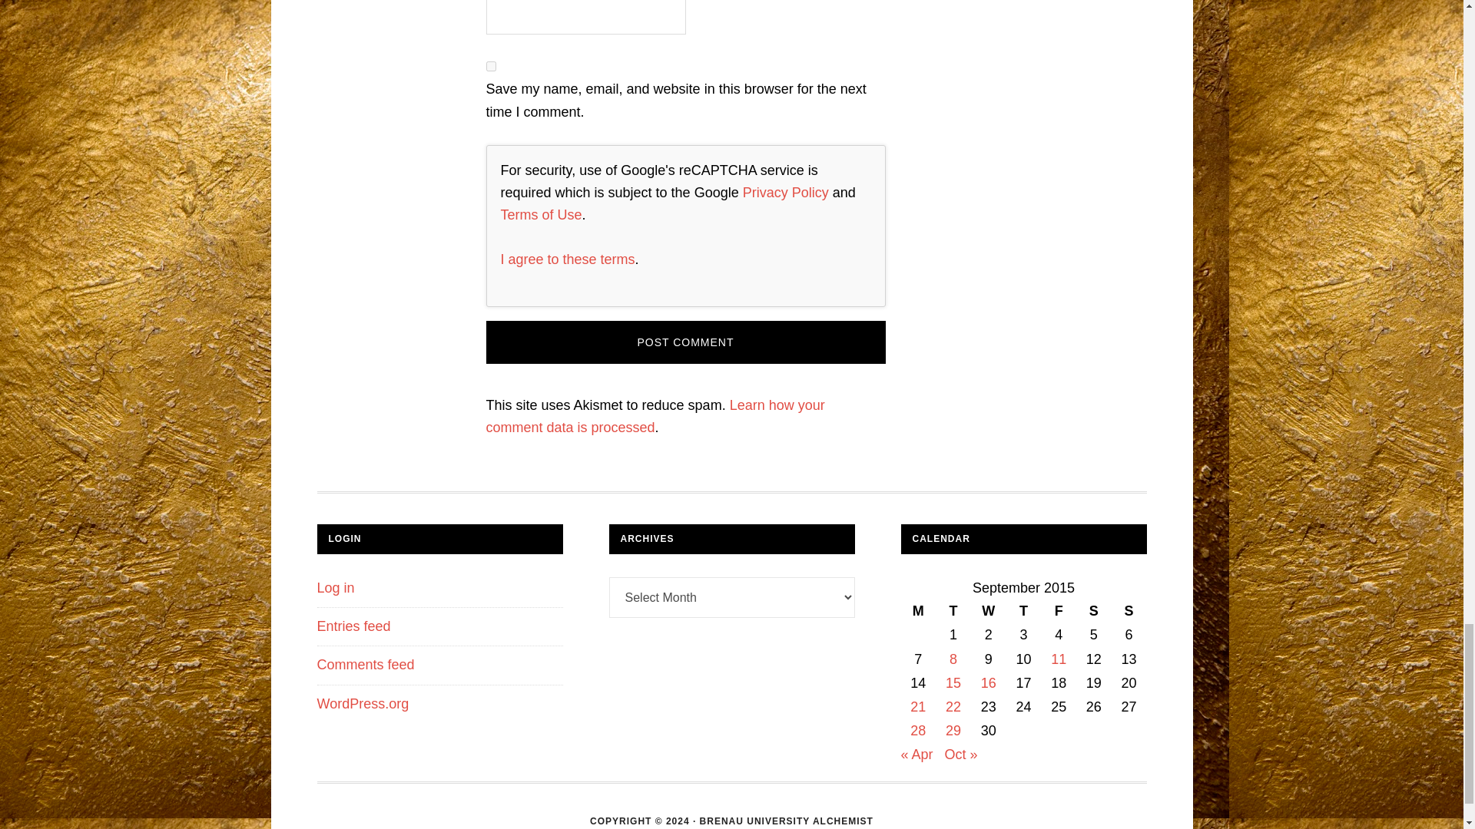 Image resolution: width=1475 pixels, height=829 pixels. I want to click on Learn how your comment data is processed, so click(655, 416).